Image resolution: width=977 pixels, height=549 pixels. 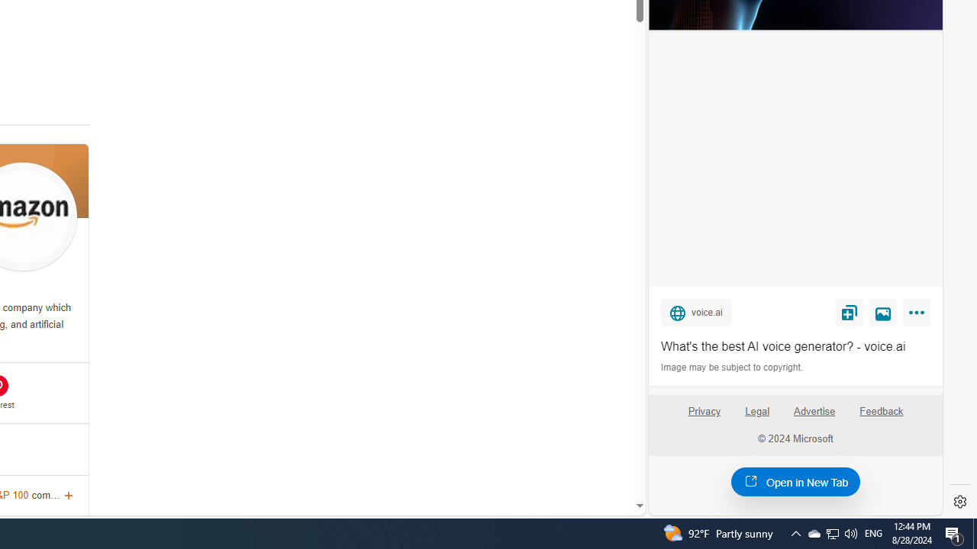 I want to click on Settings, so click(x=960, y=502).